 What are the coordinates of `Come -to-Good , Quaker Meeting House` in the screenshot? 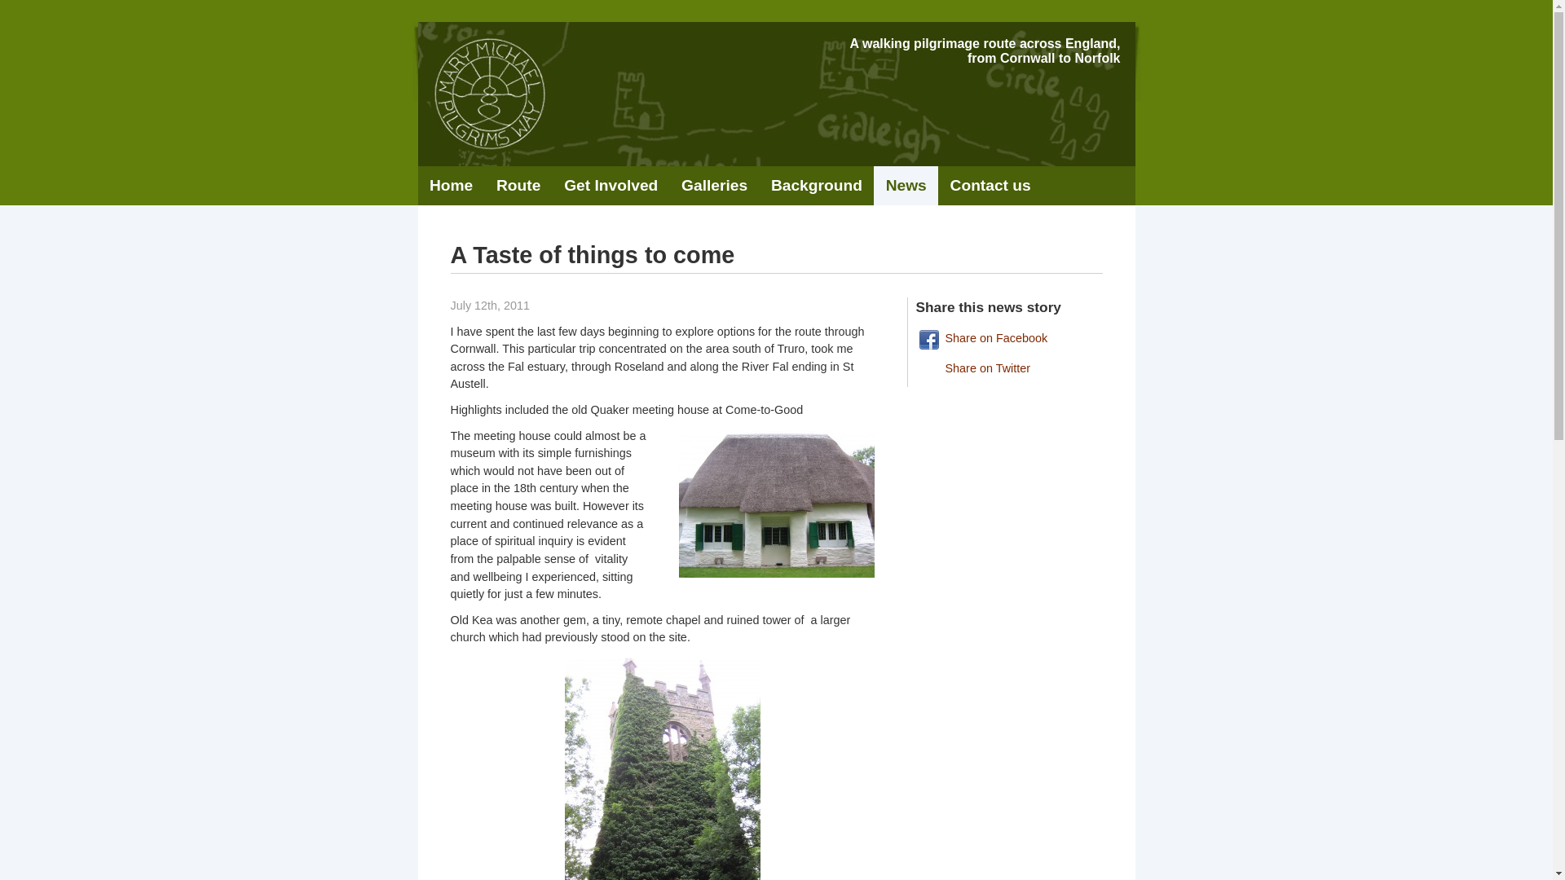 It's located at (775, 504).